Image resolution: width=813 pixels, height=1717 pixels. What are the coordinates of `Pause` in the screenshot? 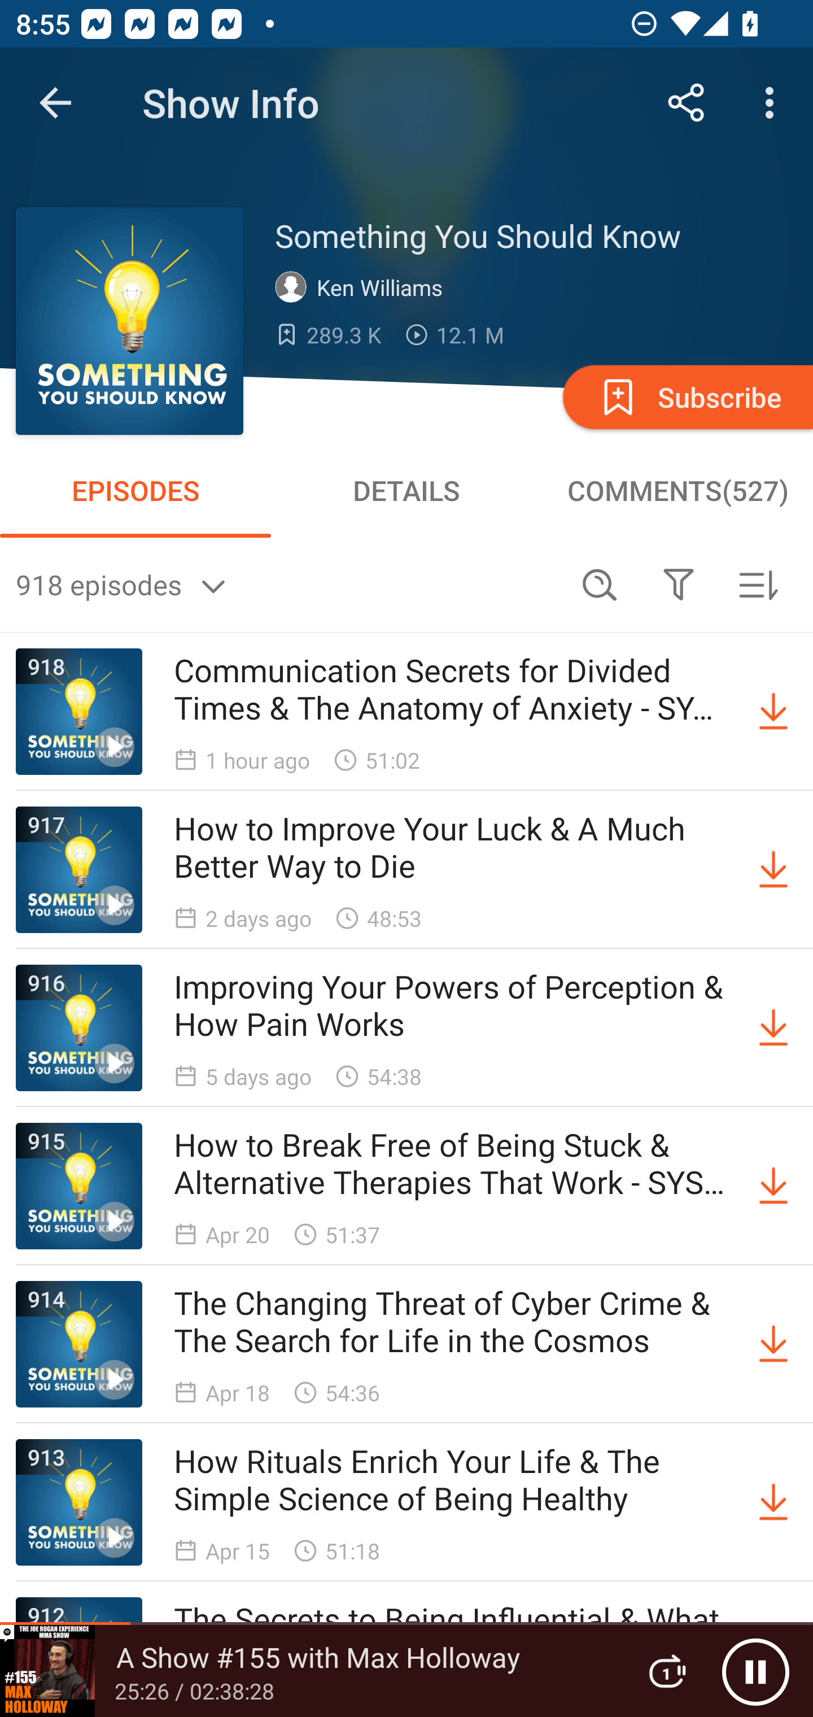 It's located at (755, 1671).